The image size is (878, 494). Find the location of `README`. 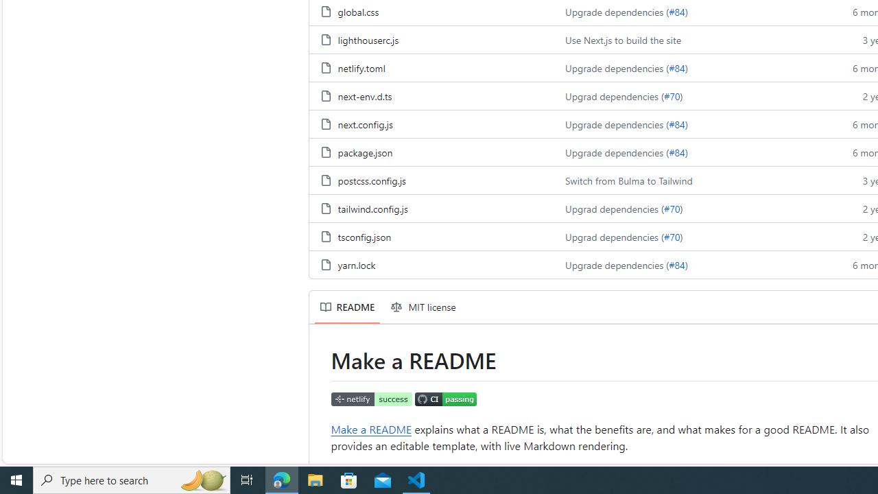

README is located at coordinates (347, 307).